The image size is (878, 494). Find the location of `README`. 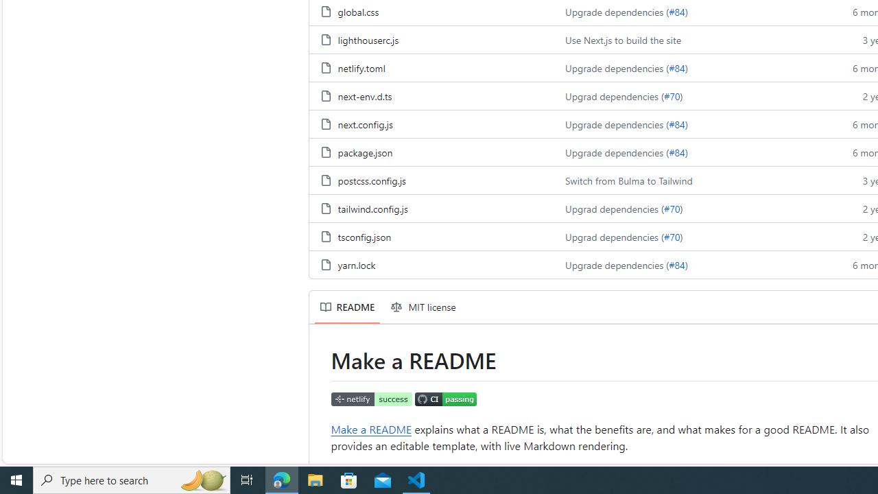

README is located at coordinates (347, 307).